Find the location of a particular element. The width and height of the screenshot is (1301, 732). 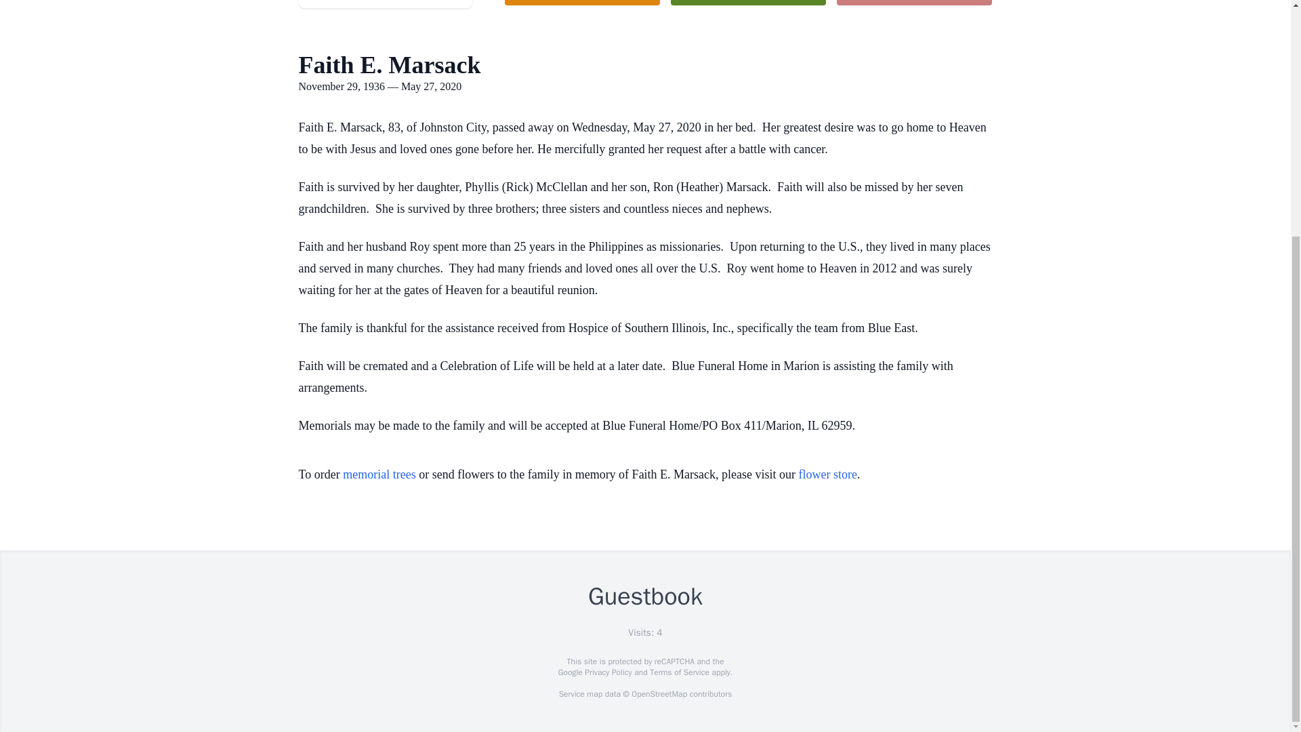

OpenStreetMap is located at coordinates (659, 694).